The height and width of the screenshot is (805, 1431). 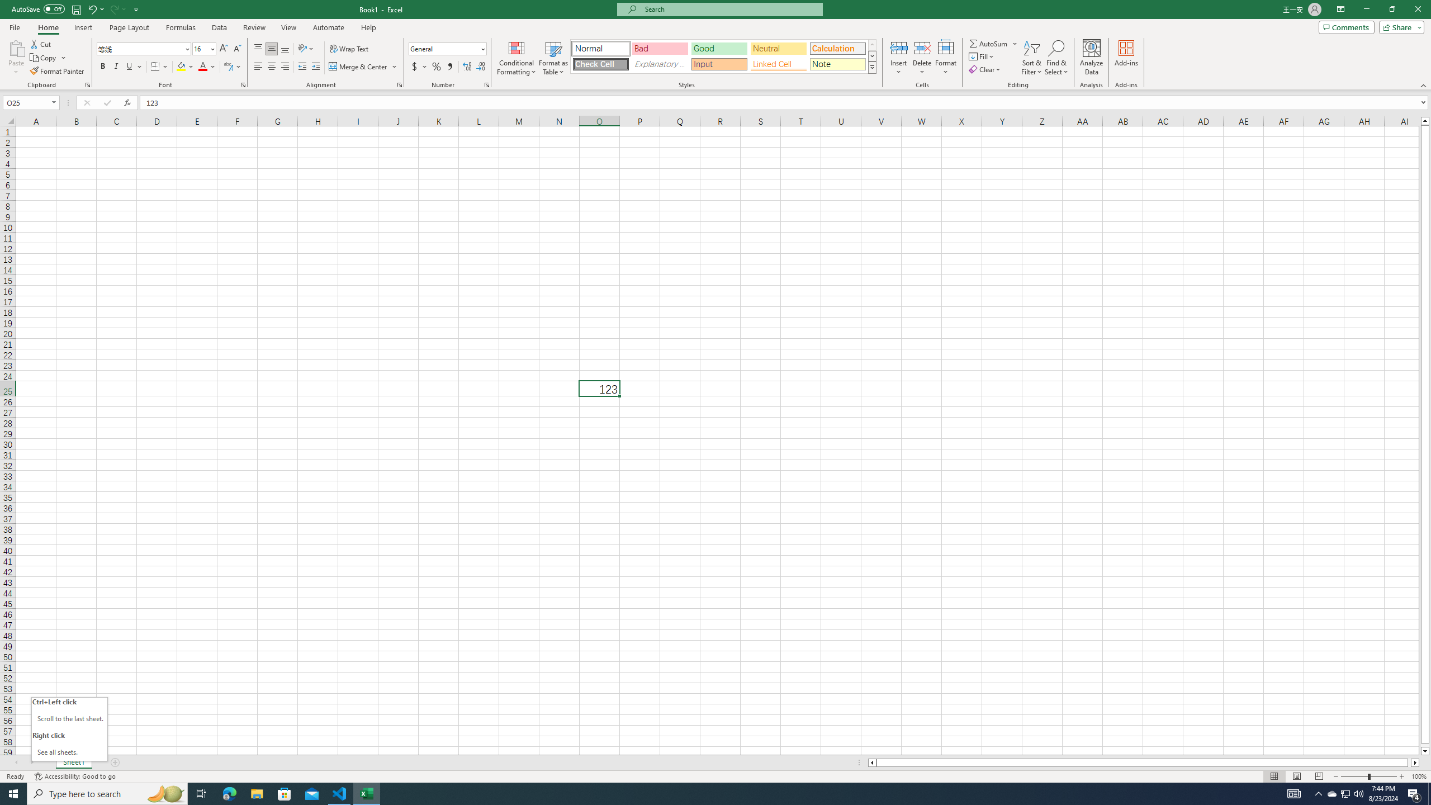 What do you see at coordinates (444, 48) in the screenshot?
I see `Number Format` at bounding box center [444, 48].